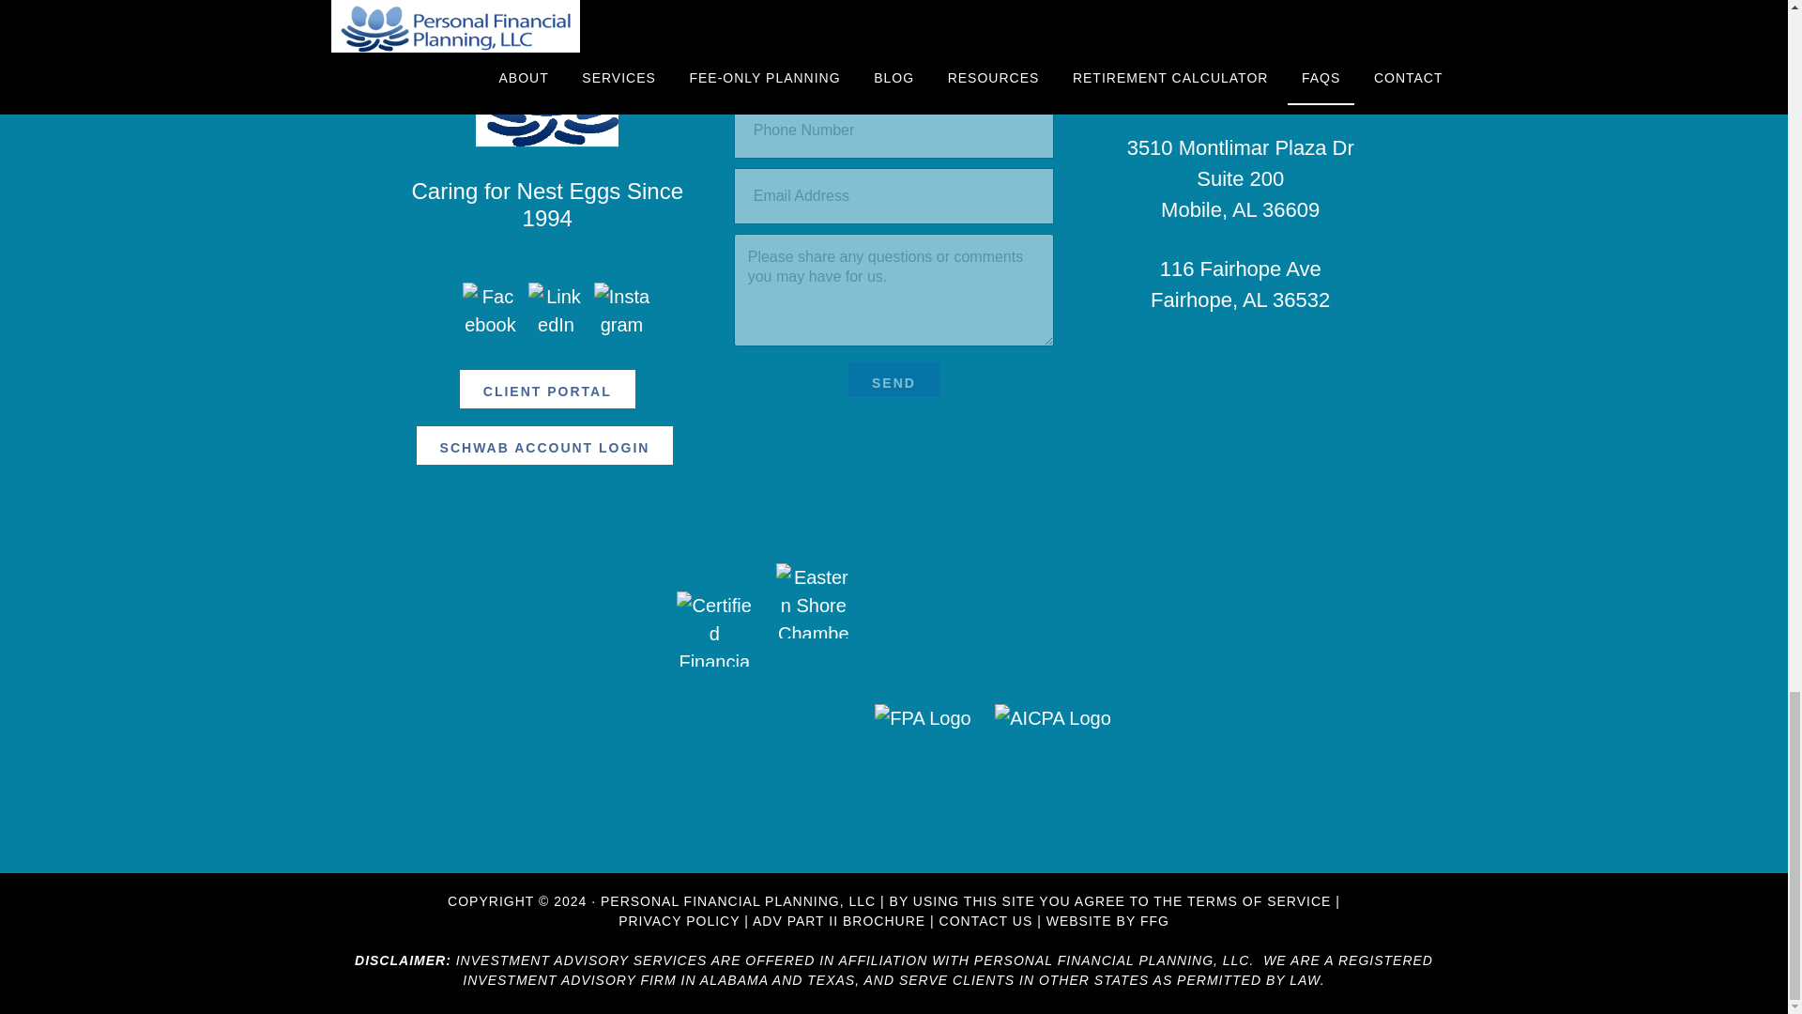 The width and height of the screenshot is (1802, 1014). Describe the element at coordinates (1241, 8) in the screenshot. I see `Phone: 251-342-7377` at that location.